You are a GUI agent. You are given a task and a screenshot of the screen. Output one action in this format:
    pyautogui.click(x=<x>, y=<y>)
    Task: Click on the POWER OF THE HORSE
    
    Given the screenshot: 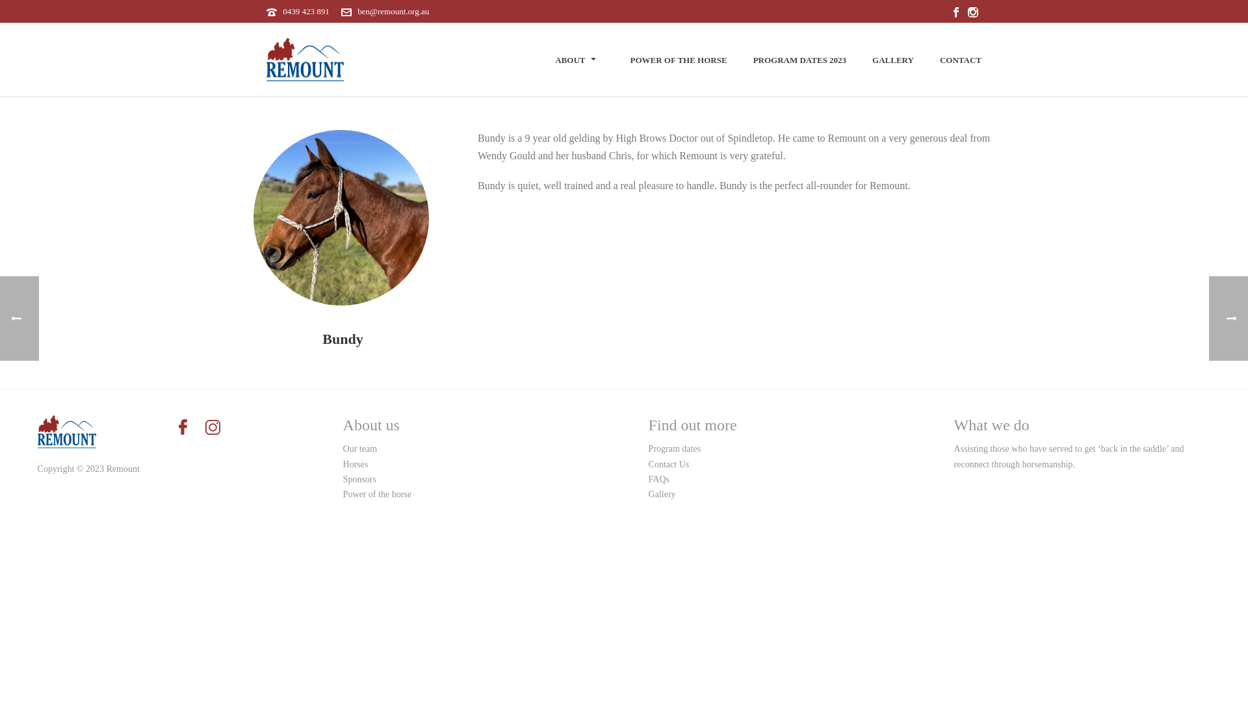 What is the action you would take?
    pyautogui.click(x=679, y=60)
    